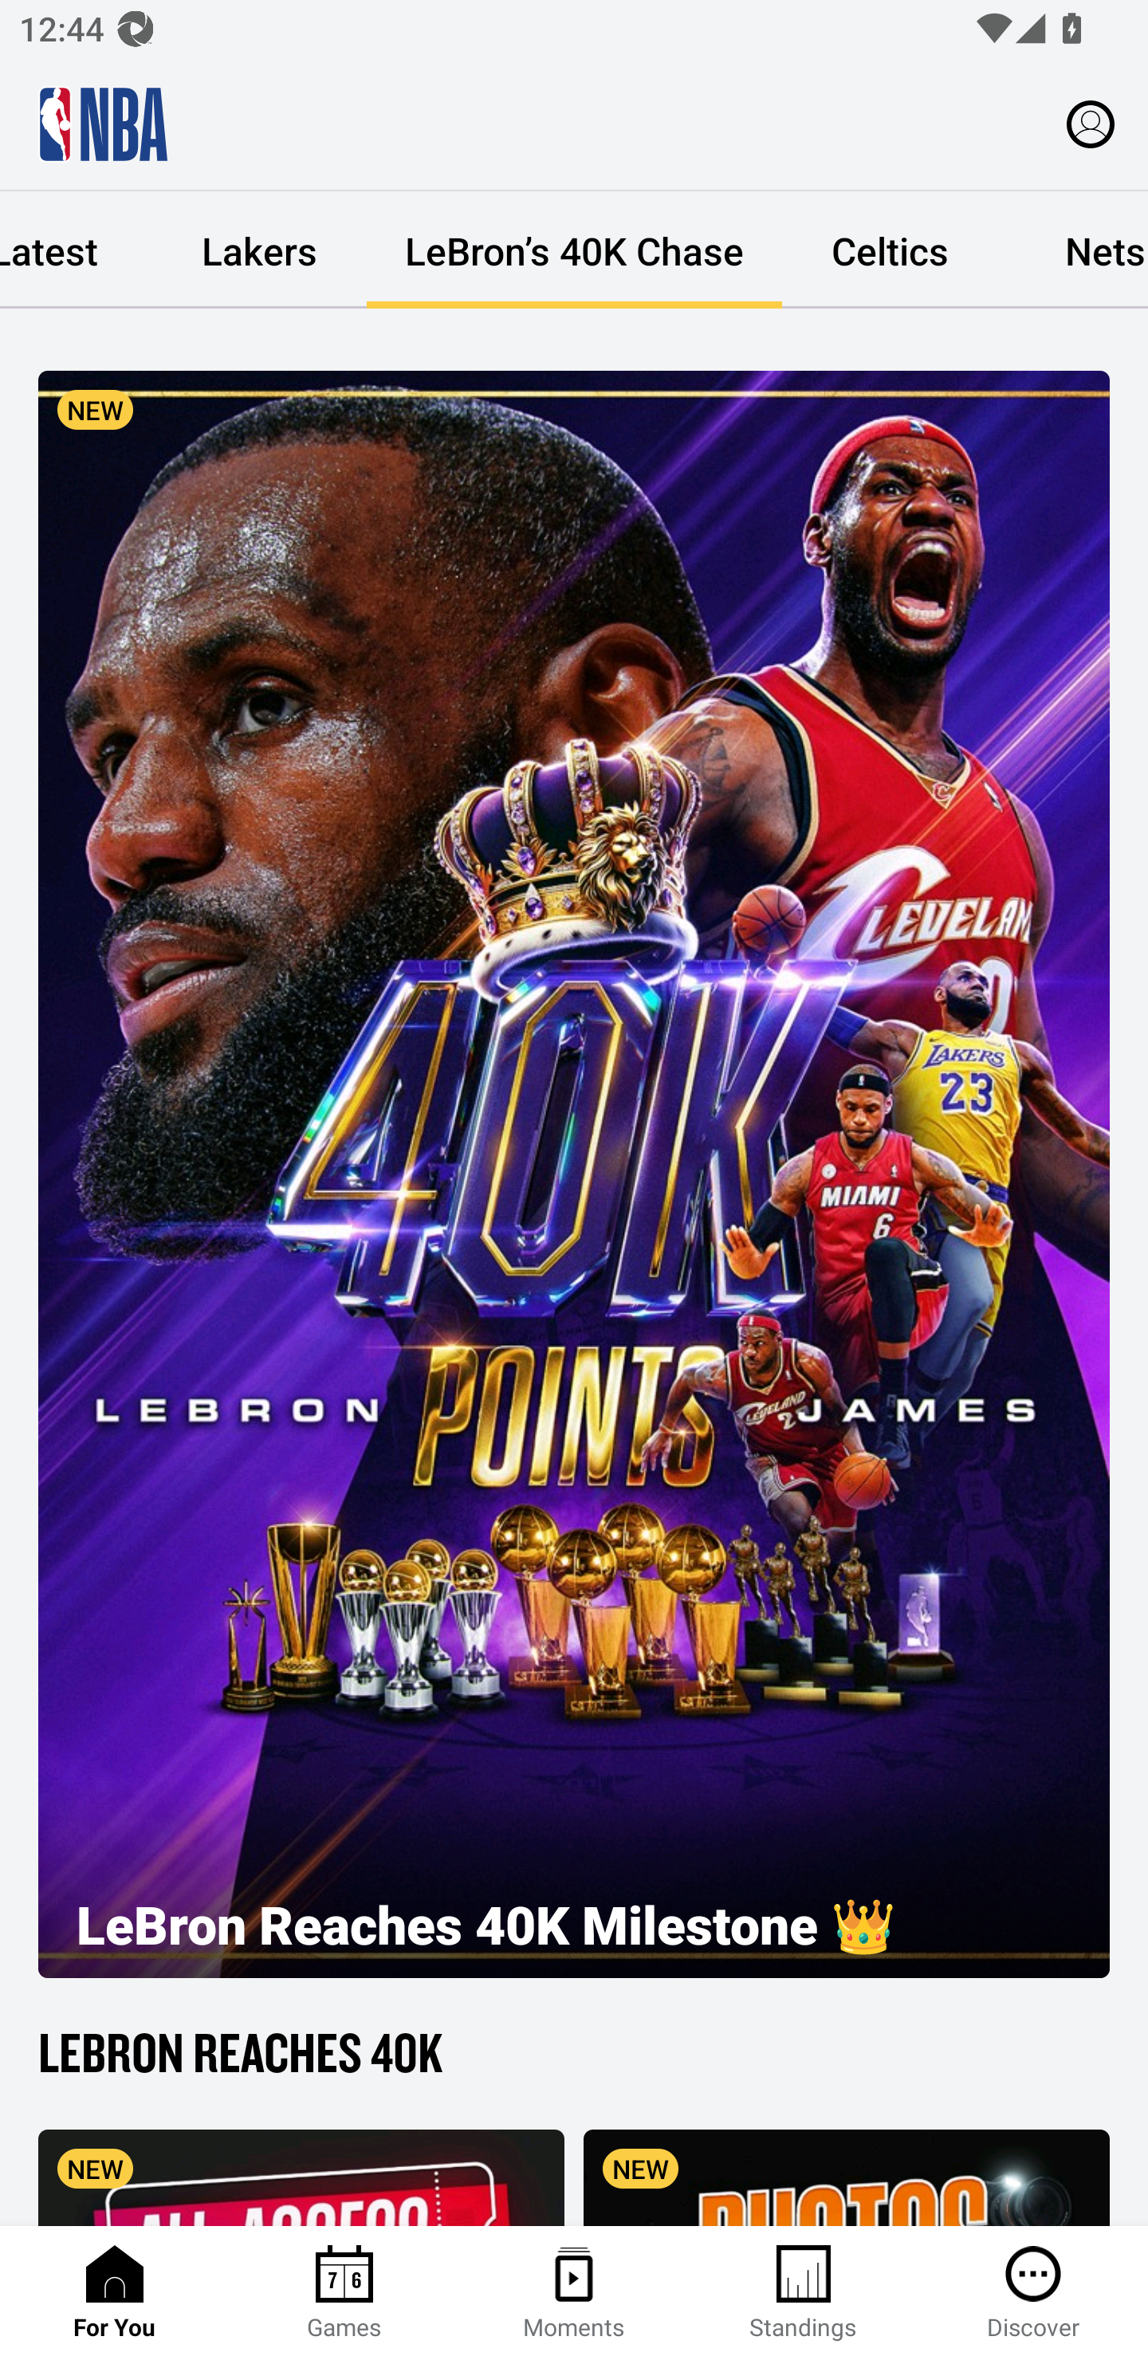  What do you see at coordinates (804, 2293) in the screenshot?
I see `Standings` at bounding box center [804, 2293].